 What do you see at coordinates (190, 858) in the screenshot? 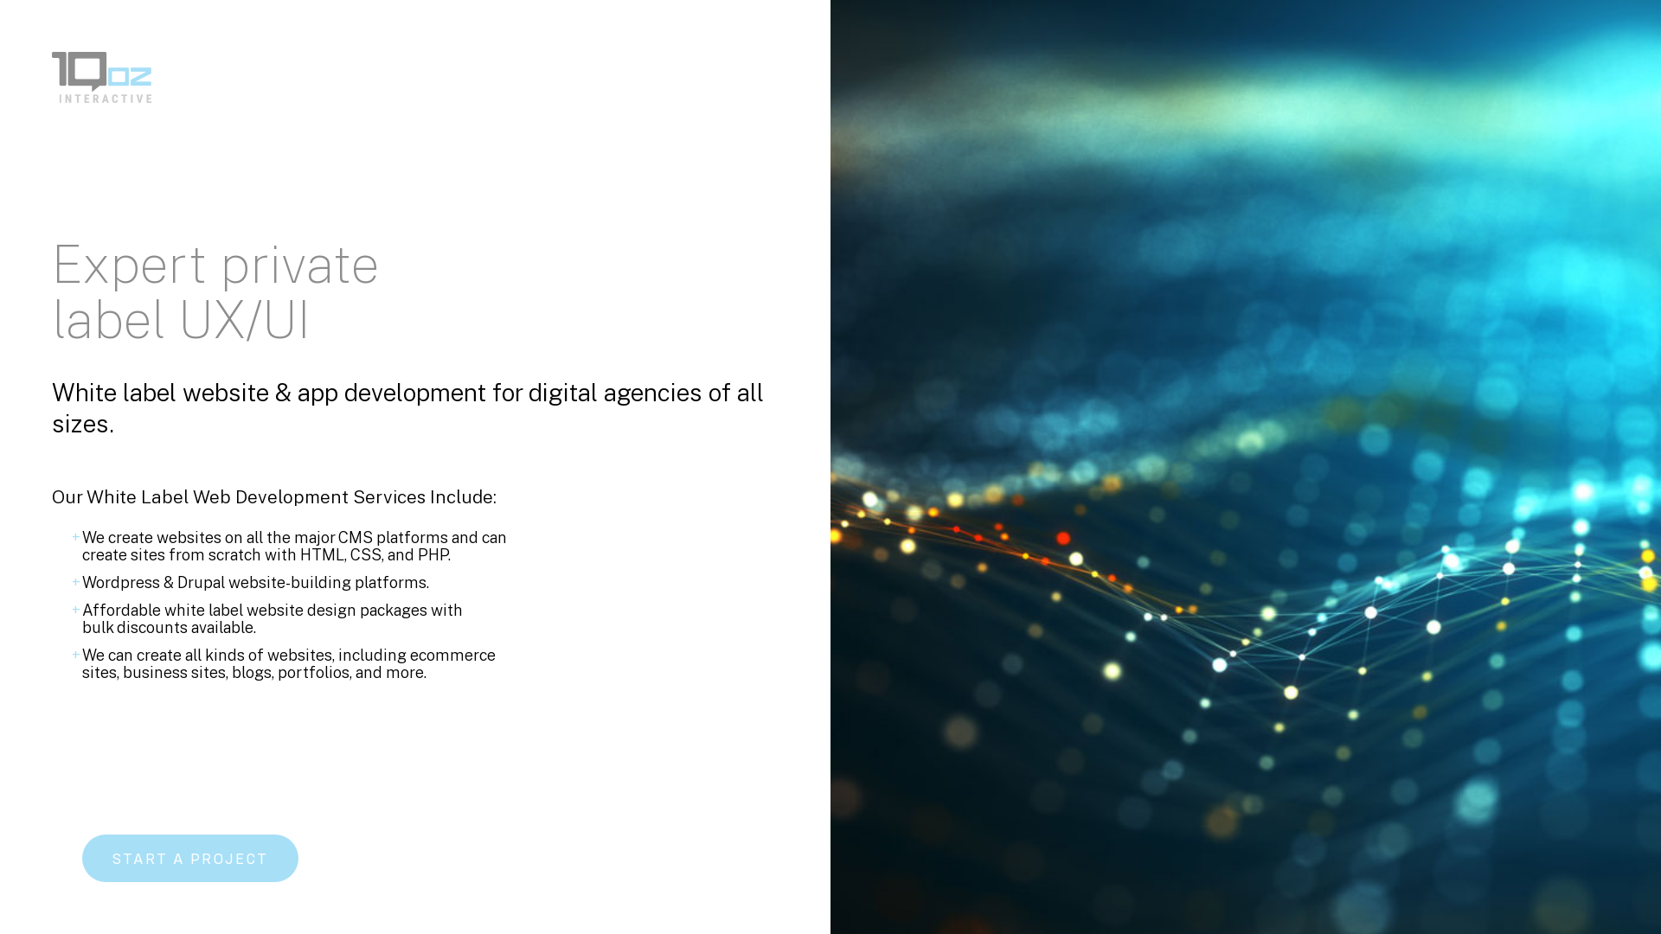
I see `START A PROJECT` at bounding box center [190, 858].